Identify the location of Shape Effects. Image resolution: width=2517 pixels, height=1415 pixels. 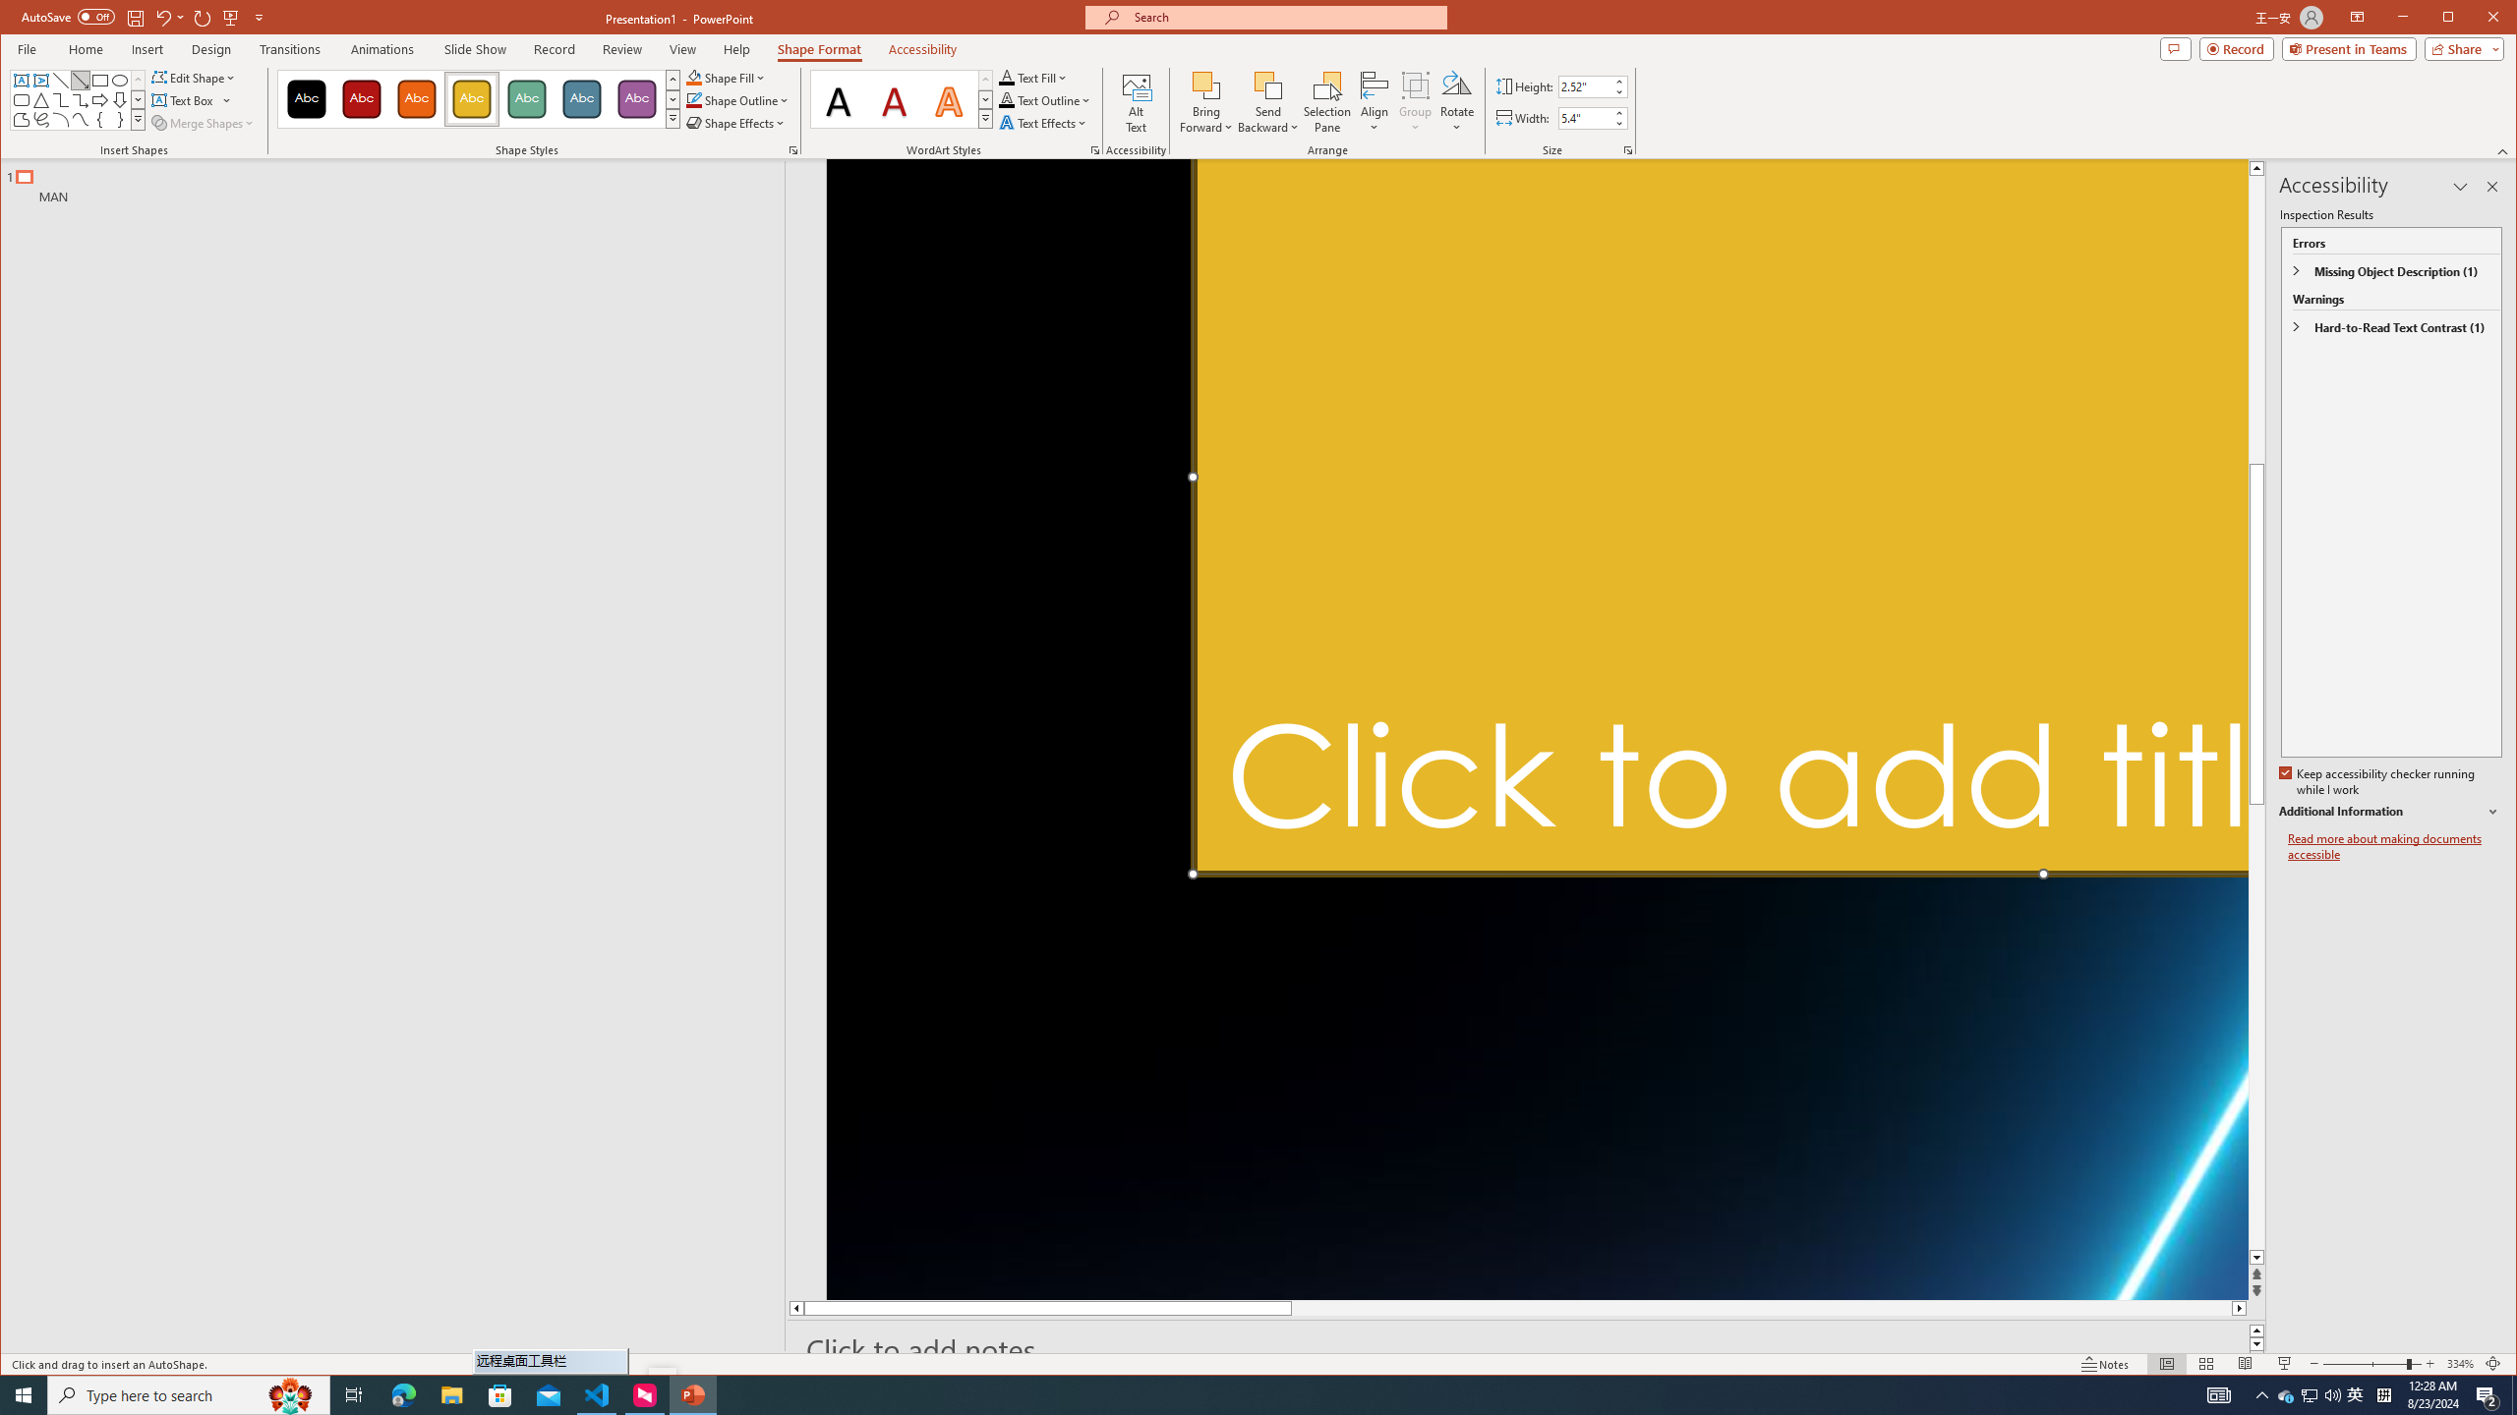
(735, 122).